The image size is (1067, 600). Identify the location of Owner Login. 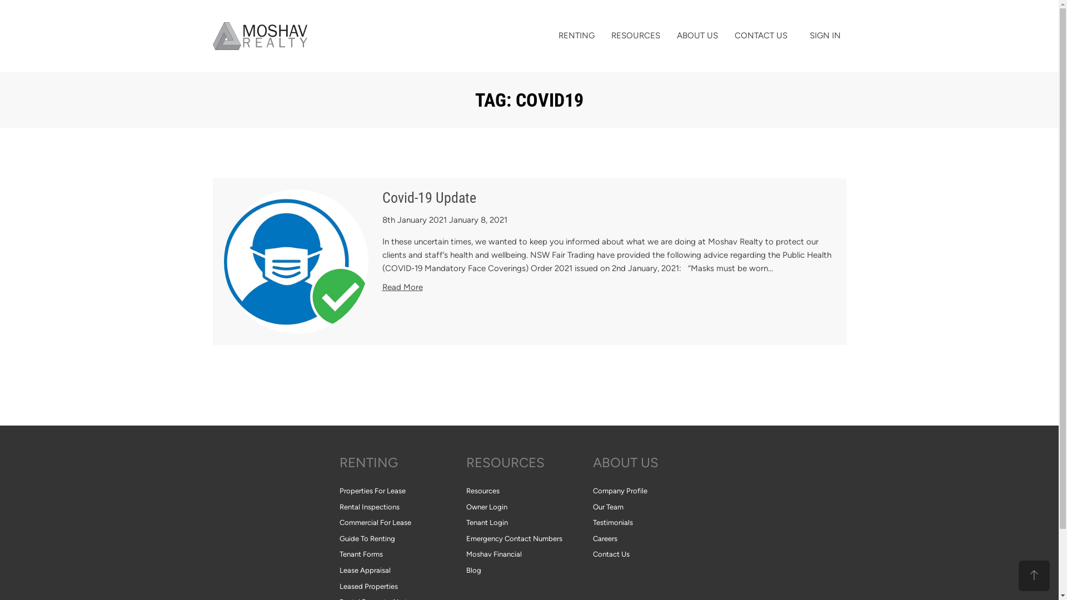
(529, 508).